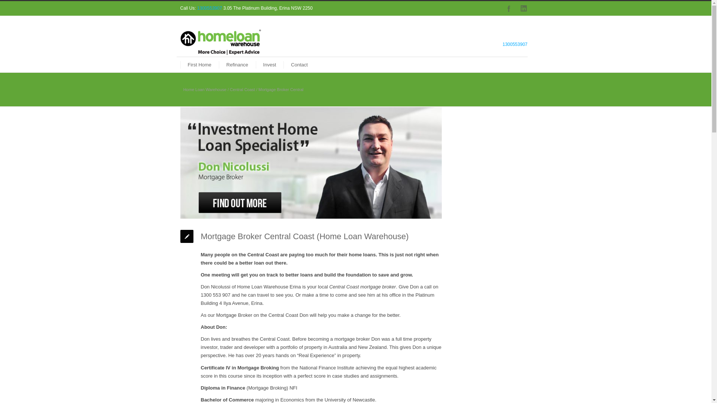  What do you see at coordinates (199, 65) in the screenshot?
I see `First Home` at bounding box center [199, 65].